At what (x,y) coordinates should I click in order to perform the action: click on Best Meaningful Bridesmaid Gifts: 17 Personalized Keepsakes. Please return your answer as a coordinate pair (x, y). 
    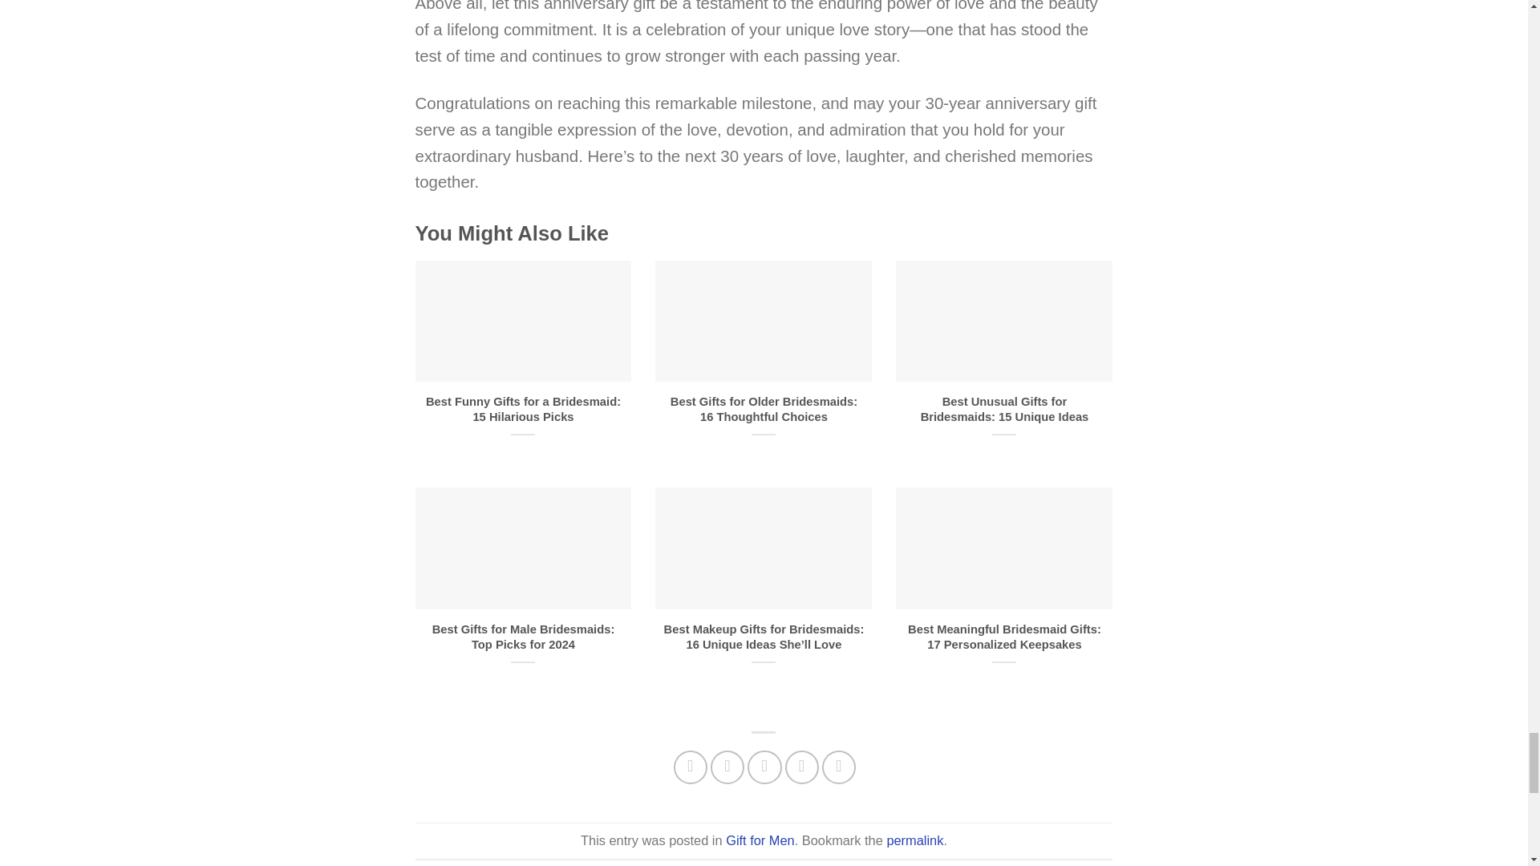
    Looking at the image, I should click on (1004, 637).